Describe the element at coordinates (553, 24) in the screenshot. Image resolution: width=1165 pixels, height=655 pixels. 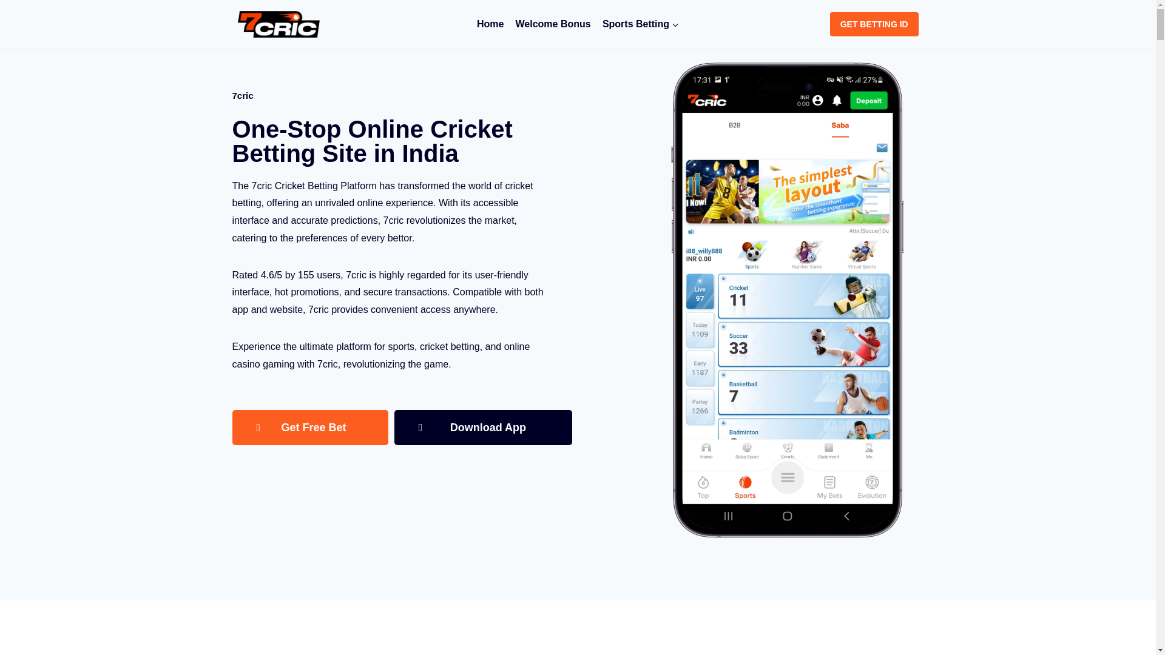
I see `Welcome Bonus` at that location.